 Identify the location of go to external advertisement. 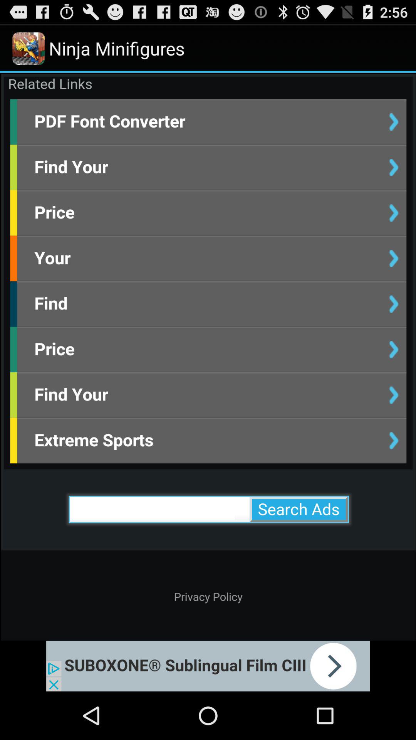
(208, 666).